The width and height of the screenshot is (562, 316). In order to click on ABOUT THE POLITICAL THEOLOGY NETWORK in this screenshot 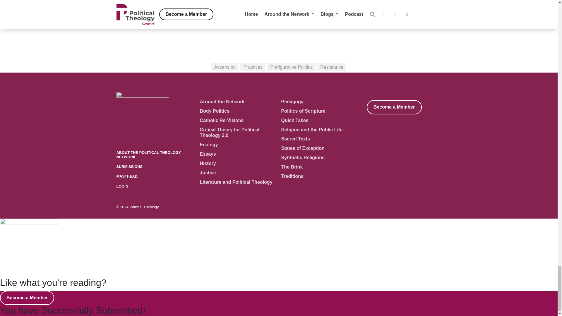, I will do `click(149, 155)`.